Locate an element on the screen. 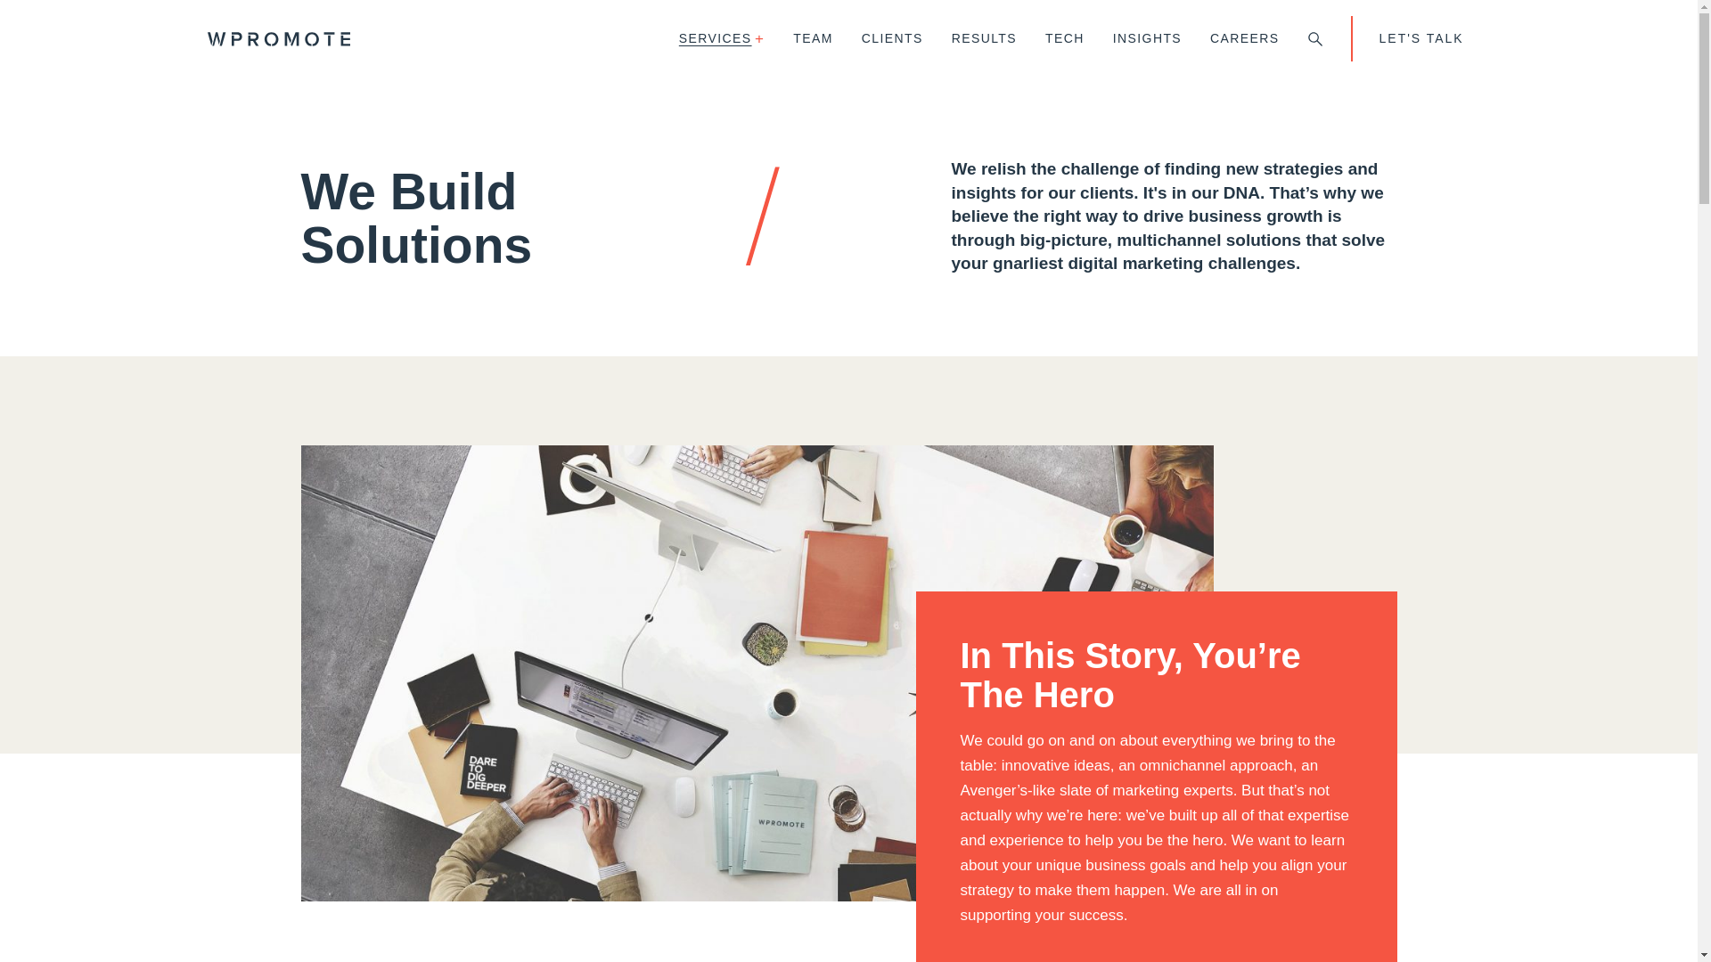 The width and height of the screenshot is (1711, 962). SERVICES is located at coordinates (722, 39).